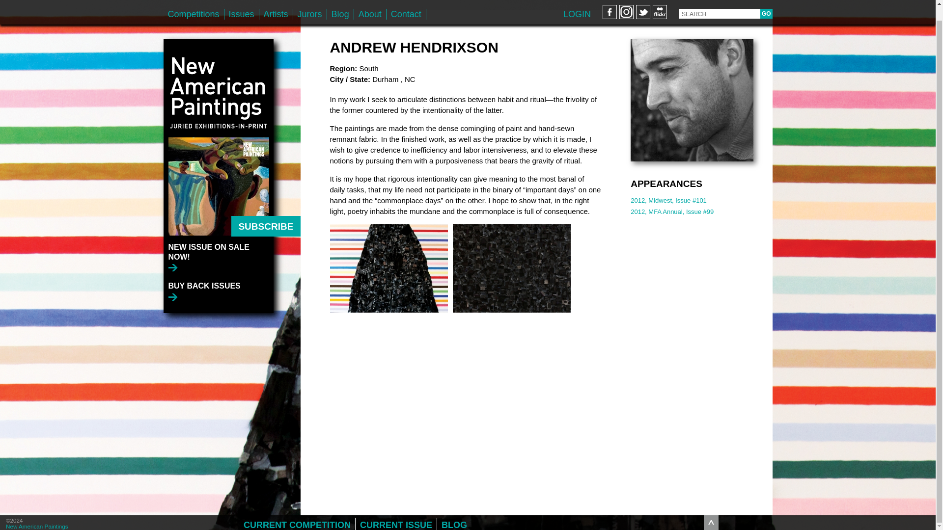 This screenshot has height=530, width=943. Describe the element at coordinates (218, 74) in the screenshot. I see `New American Paintings` at that location.